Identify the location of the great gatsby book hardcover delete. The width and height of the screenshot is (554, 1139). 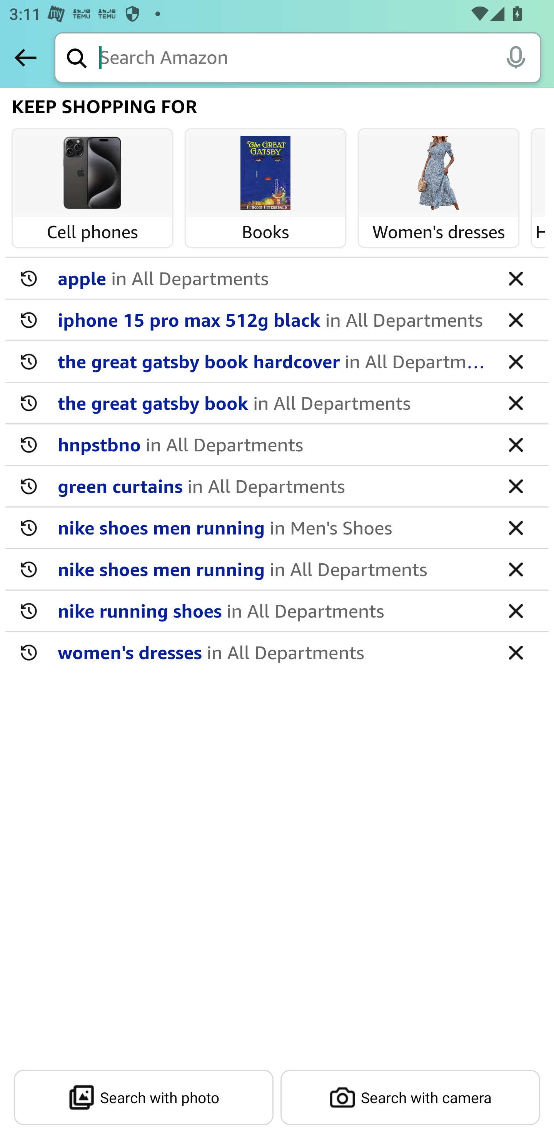
(277, 362).